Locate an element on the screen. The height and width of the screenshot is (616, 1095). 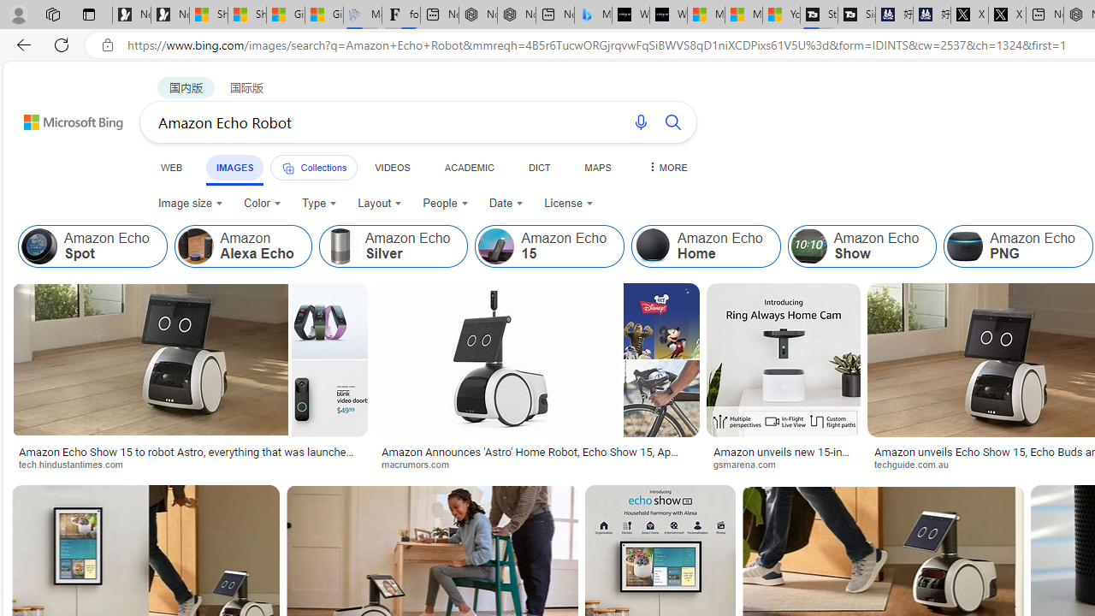
Gilma and Hector both pose tropical trouble for Hawaii is located at coordinates (323, 15).